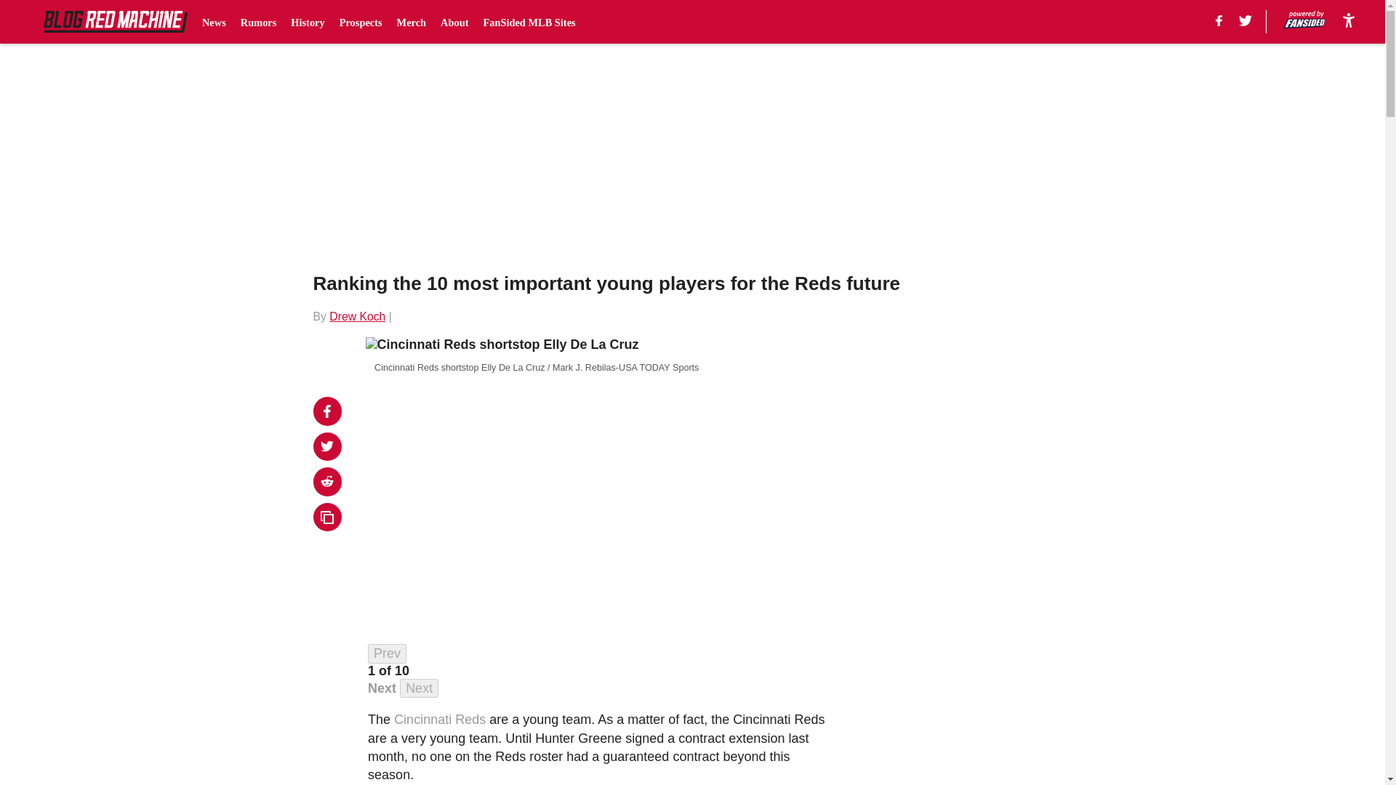 The image size is (1396, 785). Describe the element at coordinates (382, 688) in the screenshot. I see `Next` at that location.